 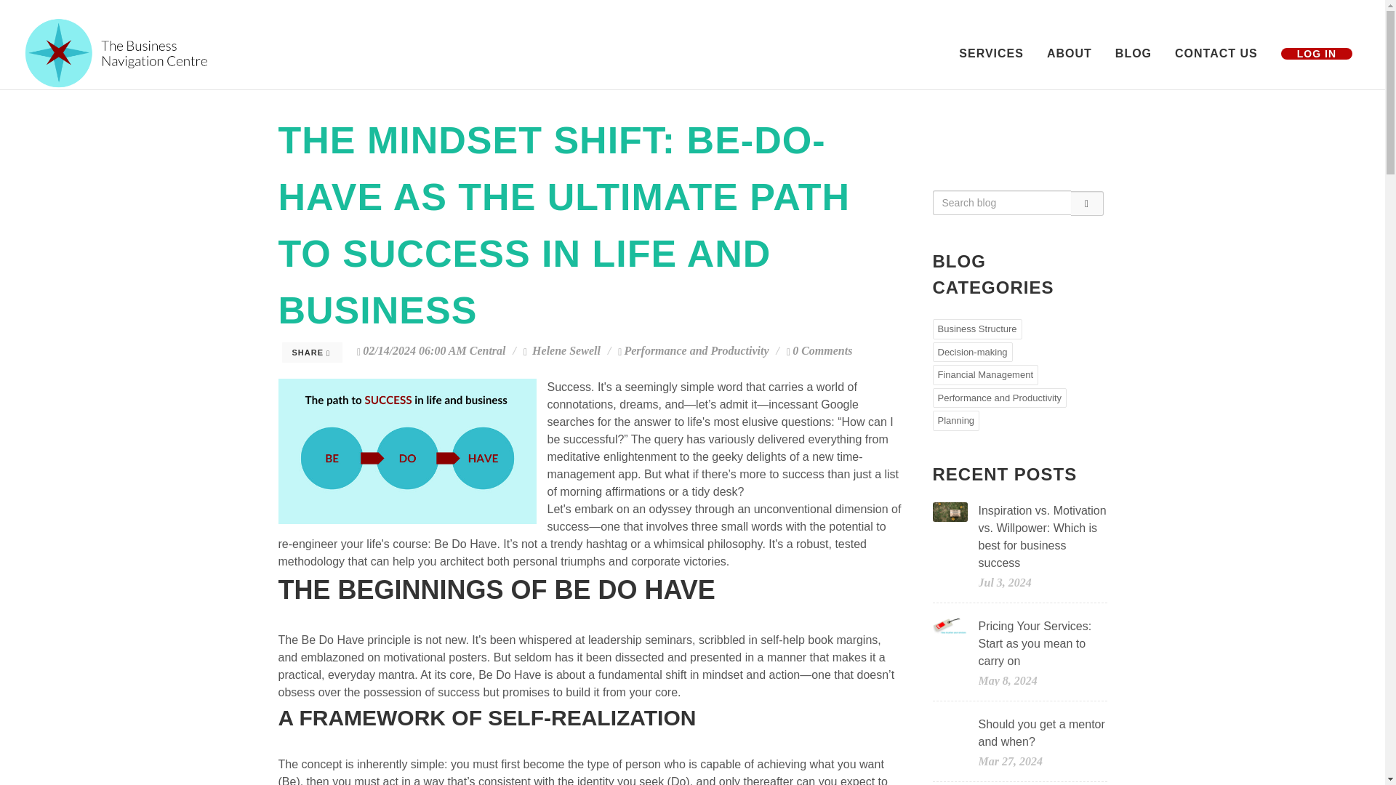 What do you see at coordinates (972, 351) in the screenshot?
I see `Decision-making` at bounding box center [972, 351].